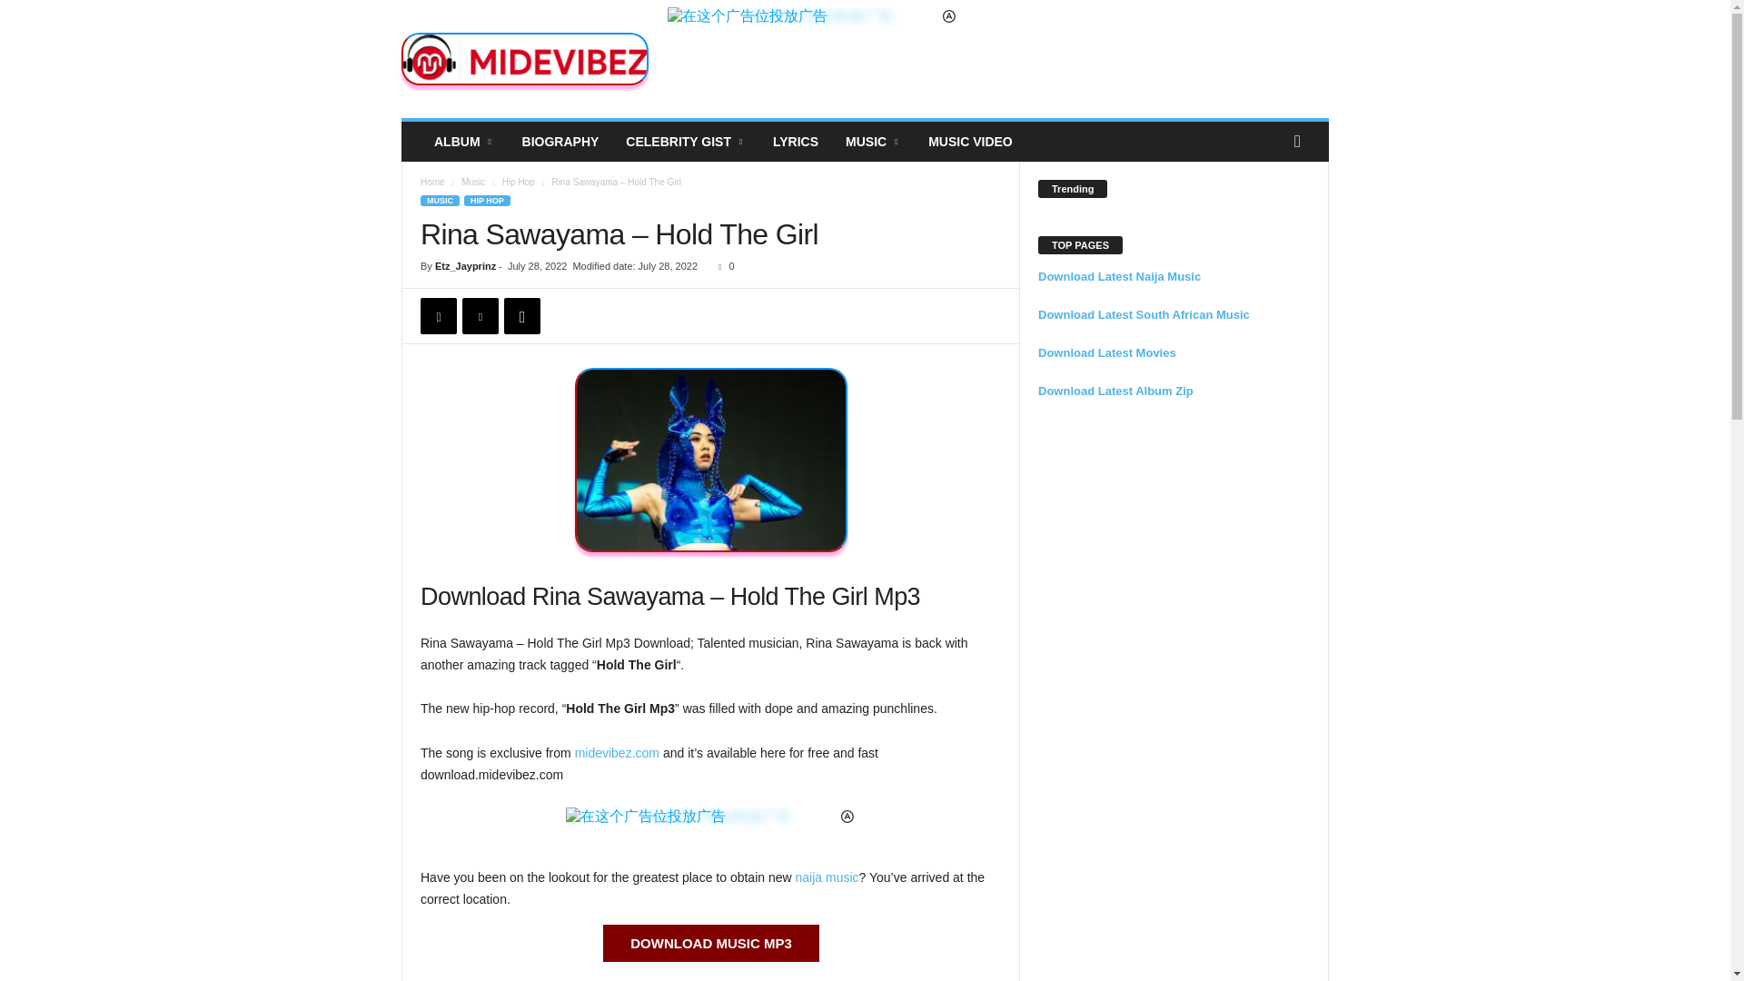 This screenshot has width=1744, height=981. I want to click on LYRICS, so click(795, 142).